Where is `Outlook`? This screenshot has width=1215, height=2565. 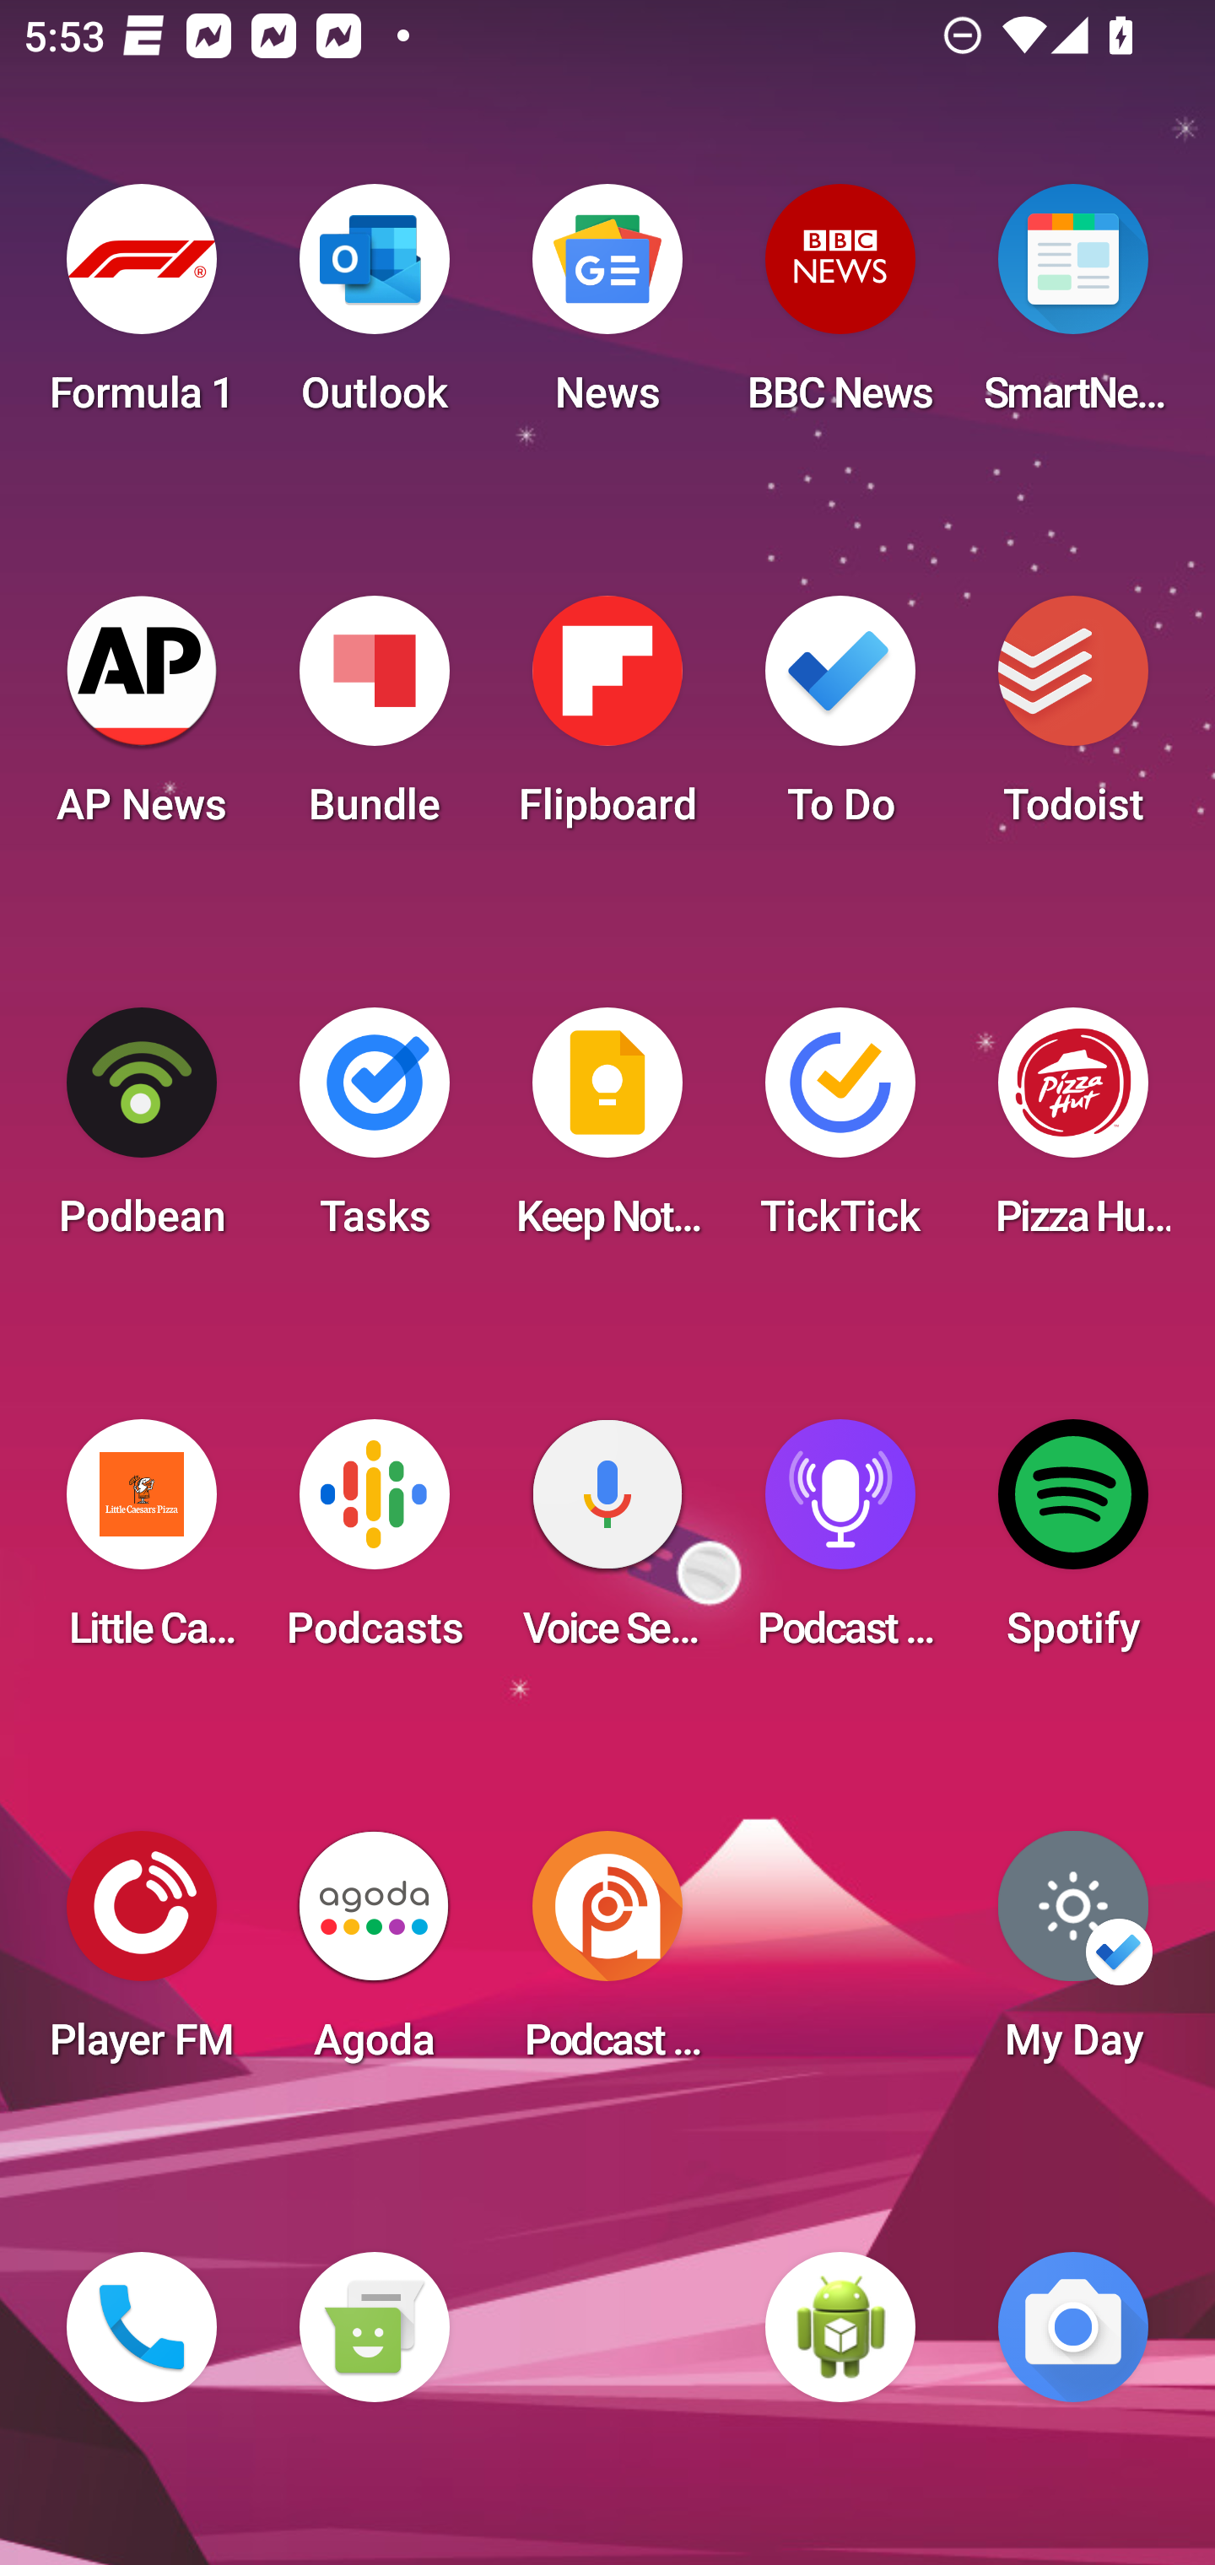
Outlook is located at coordinates (374, 309).